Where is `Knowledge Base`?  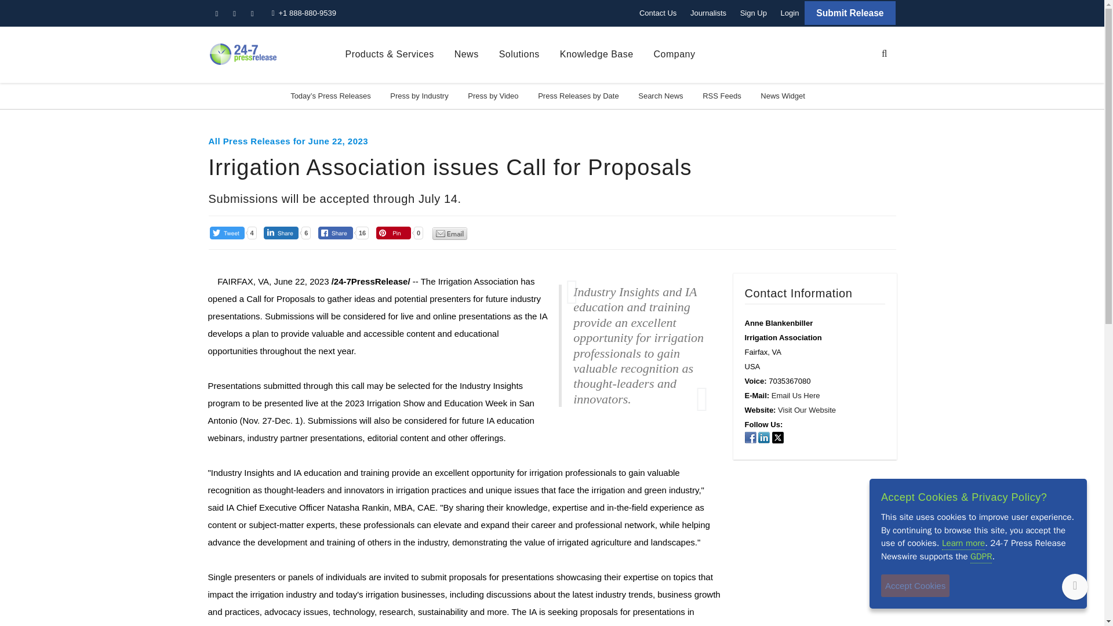
Knowledge Base is located at coordinates (596, 54).